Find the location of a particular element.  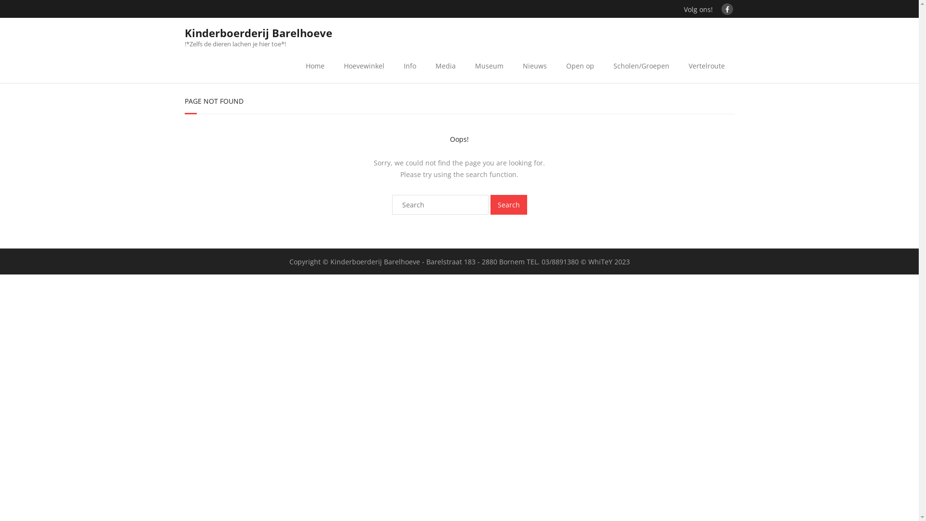

Open op is located at coordinates (580, 66).